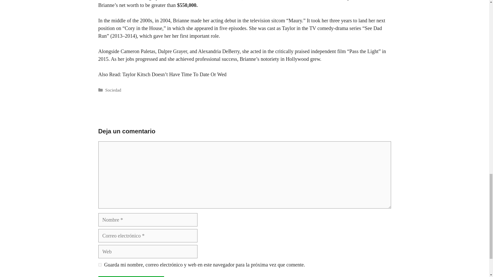  Describe the element at coordinates (131, 276) in the screenshot. I see `Publicar comentario` at that location.